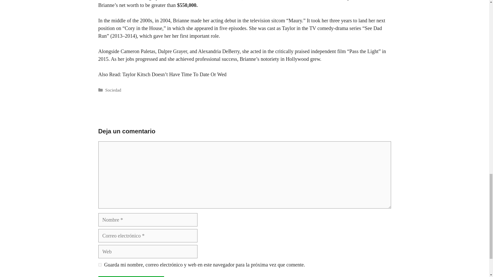  Describe the element at coordinates (131, 276) in the screenshot. I see `Publicar comentario` at that location.